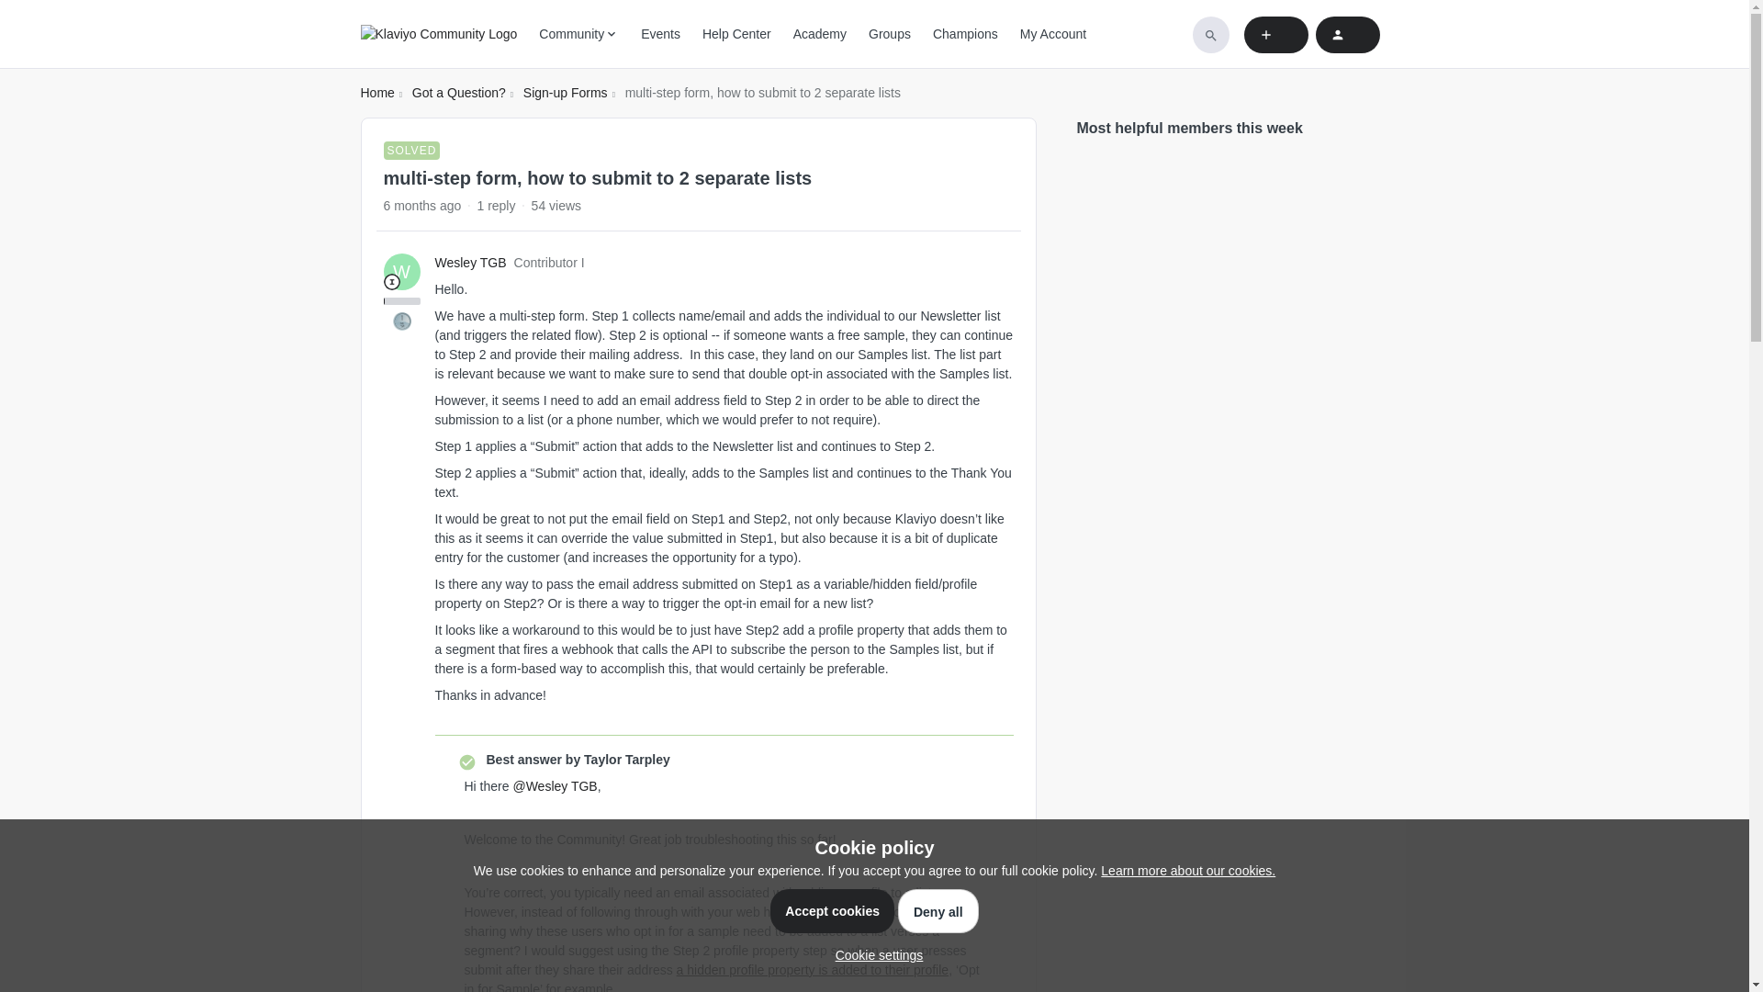 This screenshot has width=1763, height=992. What do you see at coordinates (736, 34) in the screenshot?
I see `Help Center` at bounding box center [736, 34].